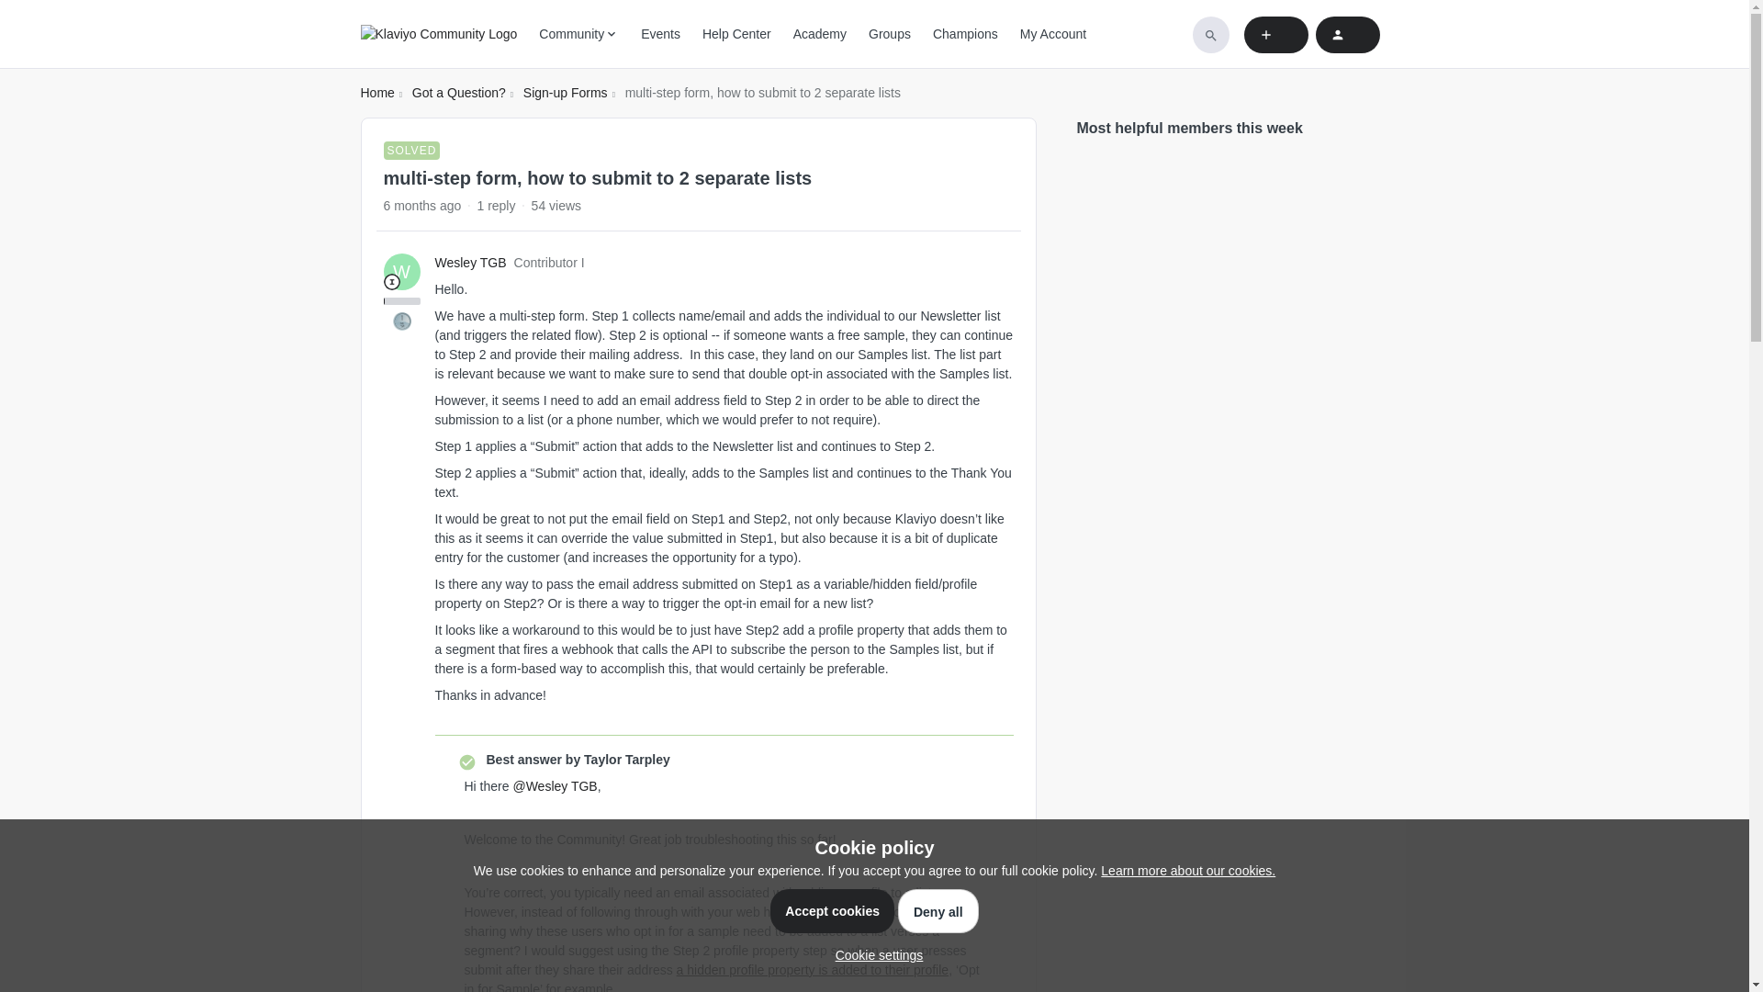 This screenshot has width=1763, height=992. What do you see at coordinates (736, 34) in the screenshot?
I see `Help Center` at bounding box center [736, 34].